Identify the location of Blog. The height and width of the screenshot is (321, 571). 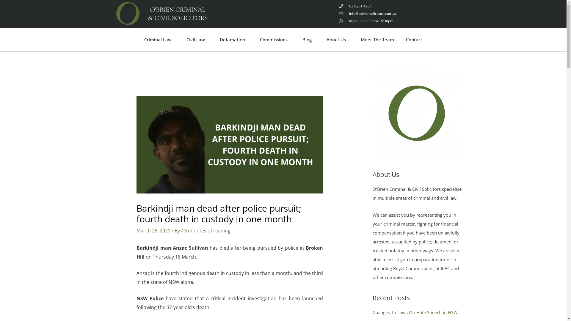
(309, 40).